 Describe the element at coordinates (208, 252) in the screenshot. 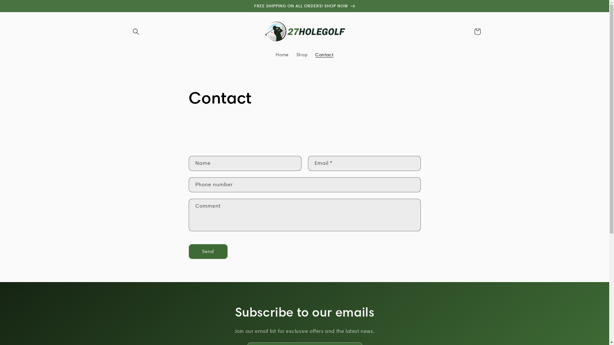

I see `Send` at that location.